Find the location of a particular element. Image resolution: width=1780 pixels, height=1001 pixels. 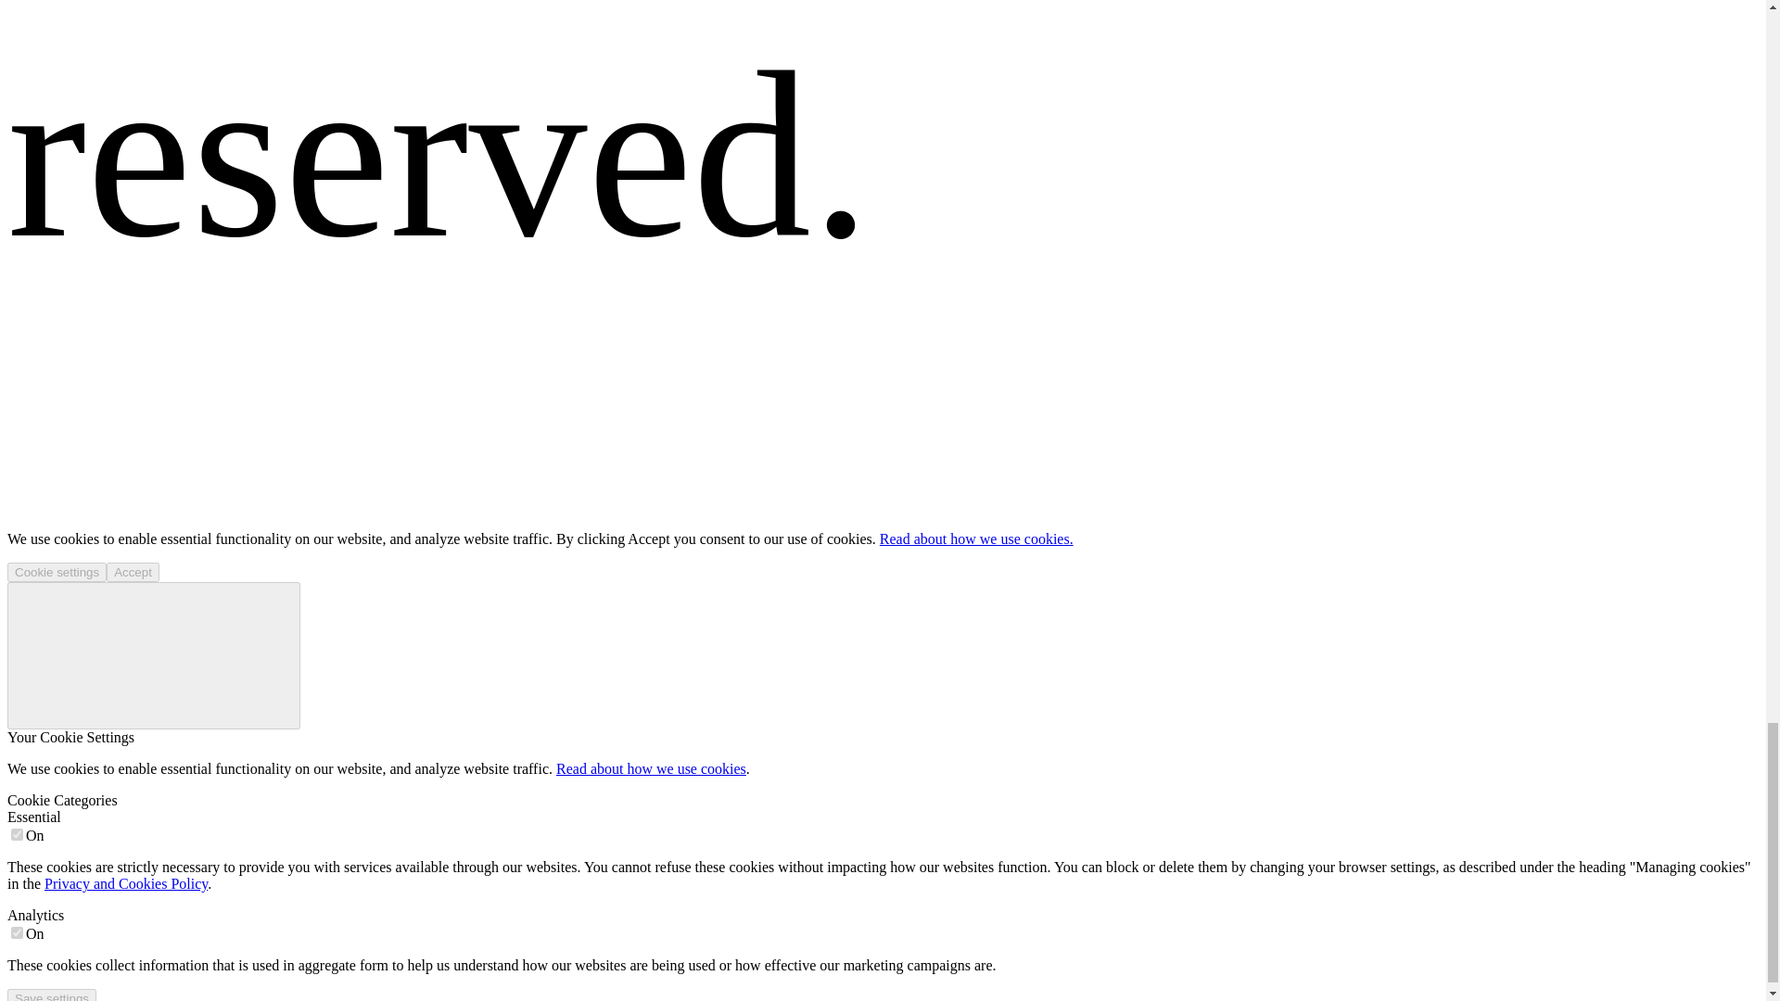

on is located at coordinates (17, 834).